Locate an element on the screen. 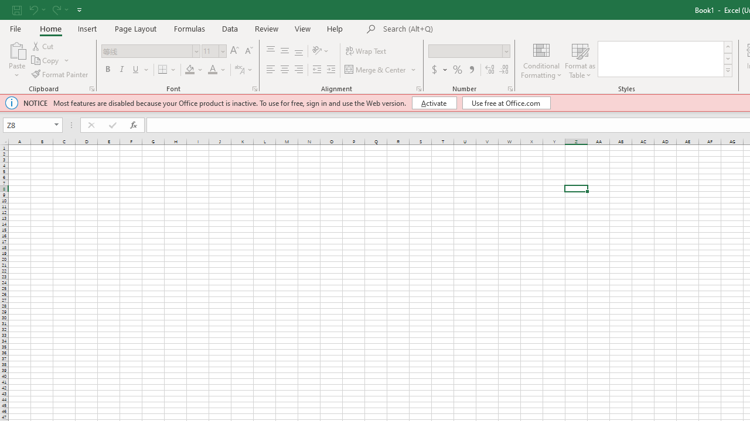  Name Box is located at coordinates (33, 125).